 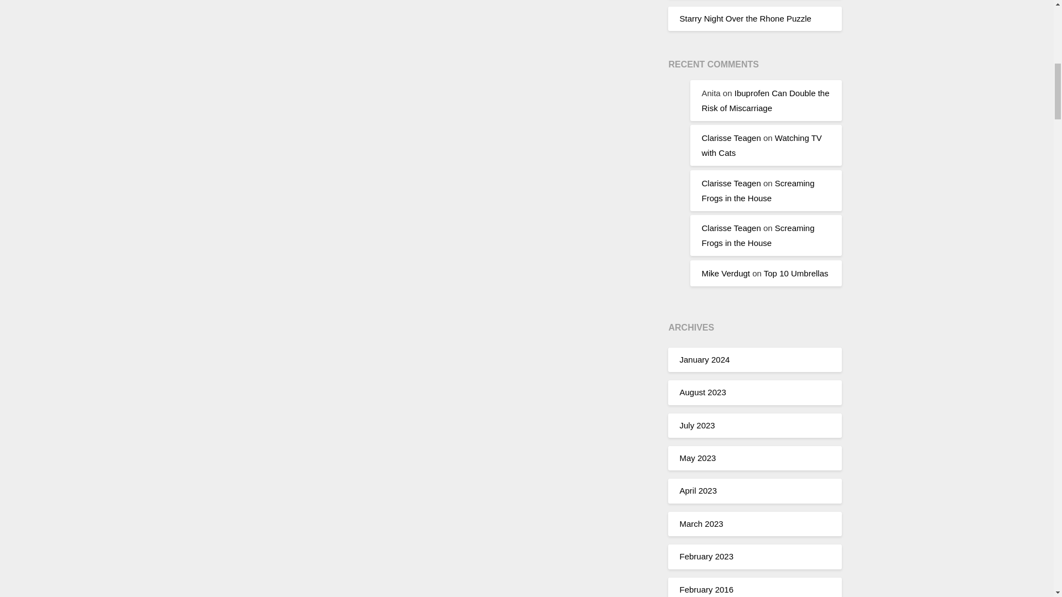 What do you see at coordinates (730, 228) in the screenshot?
I see `Clarisse Teagen` at bounding box center [730, 228].